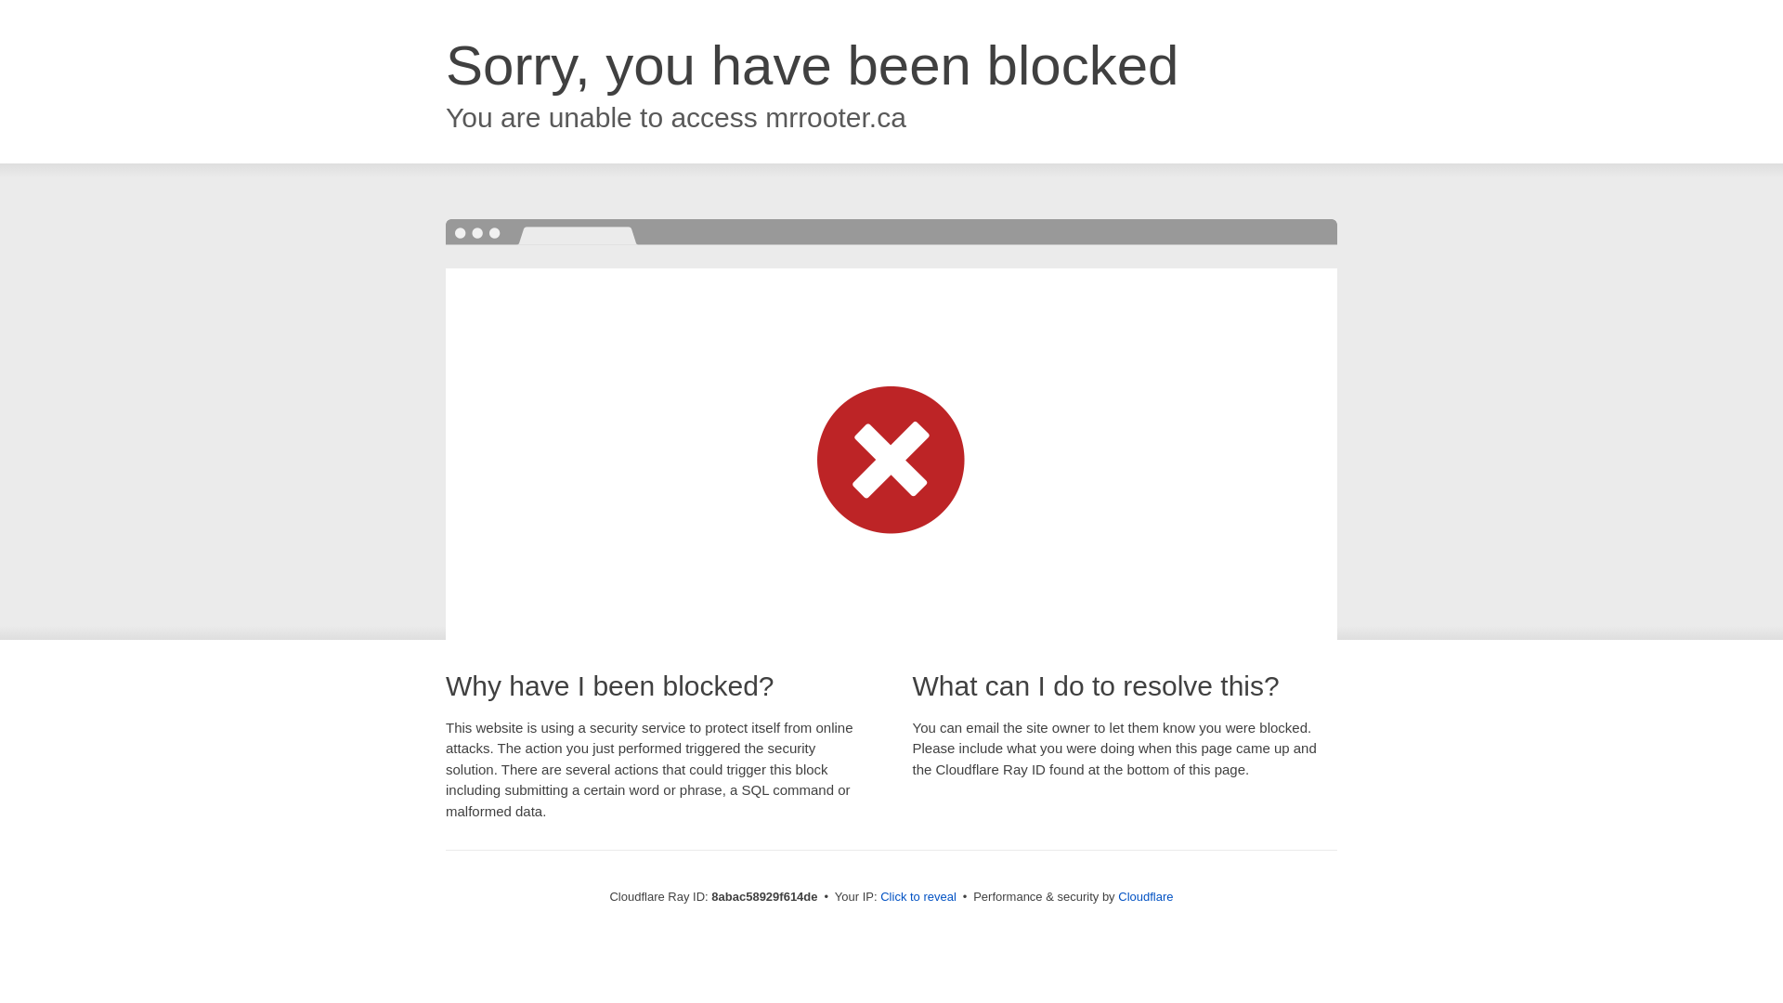 This screenshot has height=1003, width=1783. I want to click on Click to reveal, so click(918, 897).